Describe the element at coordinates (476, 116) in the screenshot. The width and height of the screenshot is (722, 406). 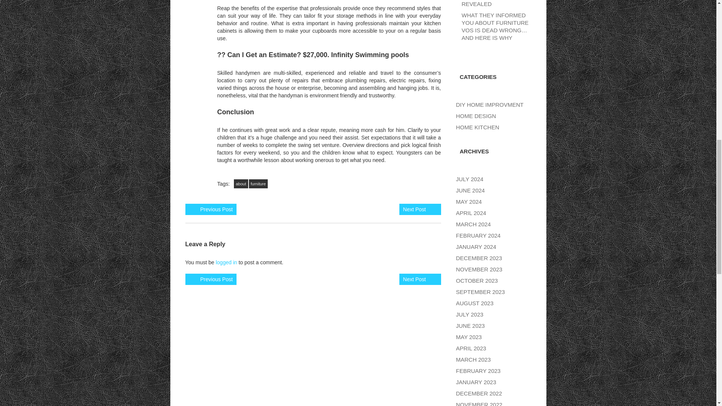
I see `HOME DESIGN` at that location.